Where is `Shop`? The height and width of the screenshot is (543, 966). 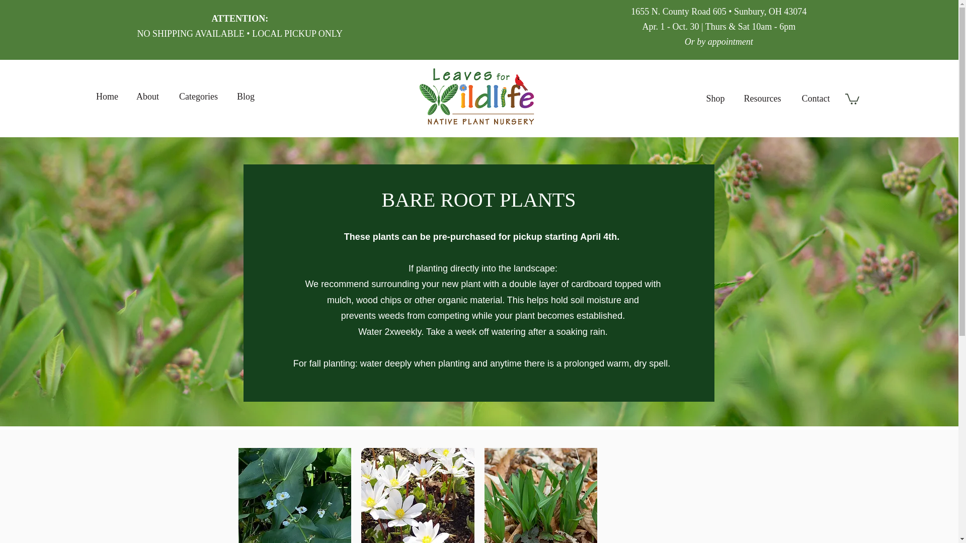
Shop is located at coordinates (715, 99).